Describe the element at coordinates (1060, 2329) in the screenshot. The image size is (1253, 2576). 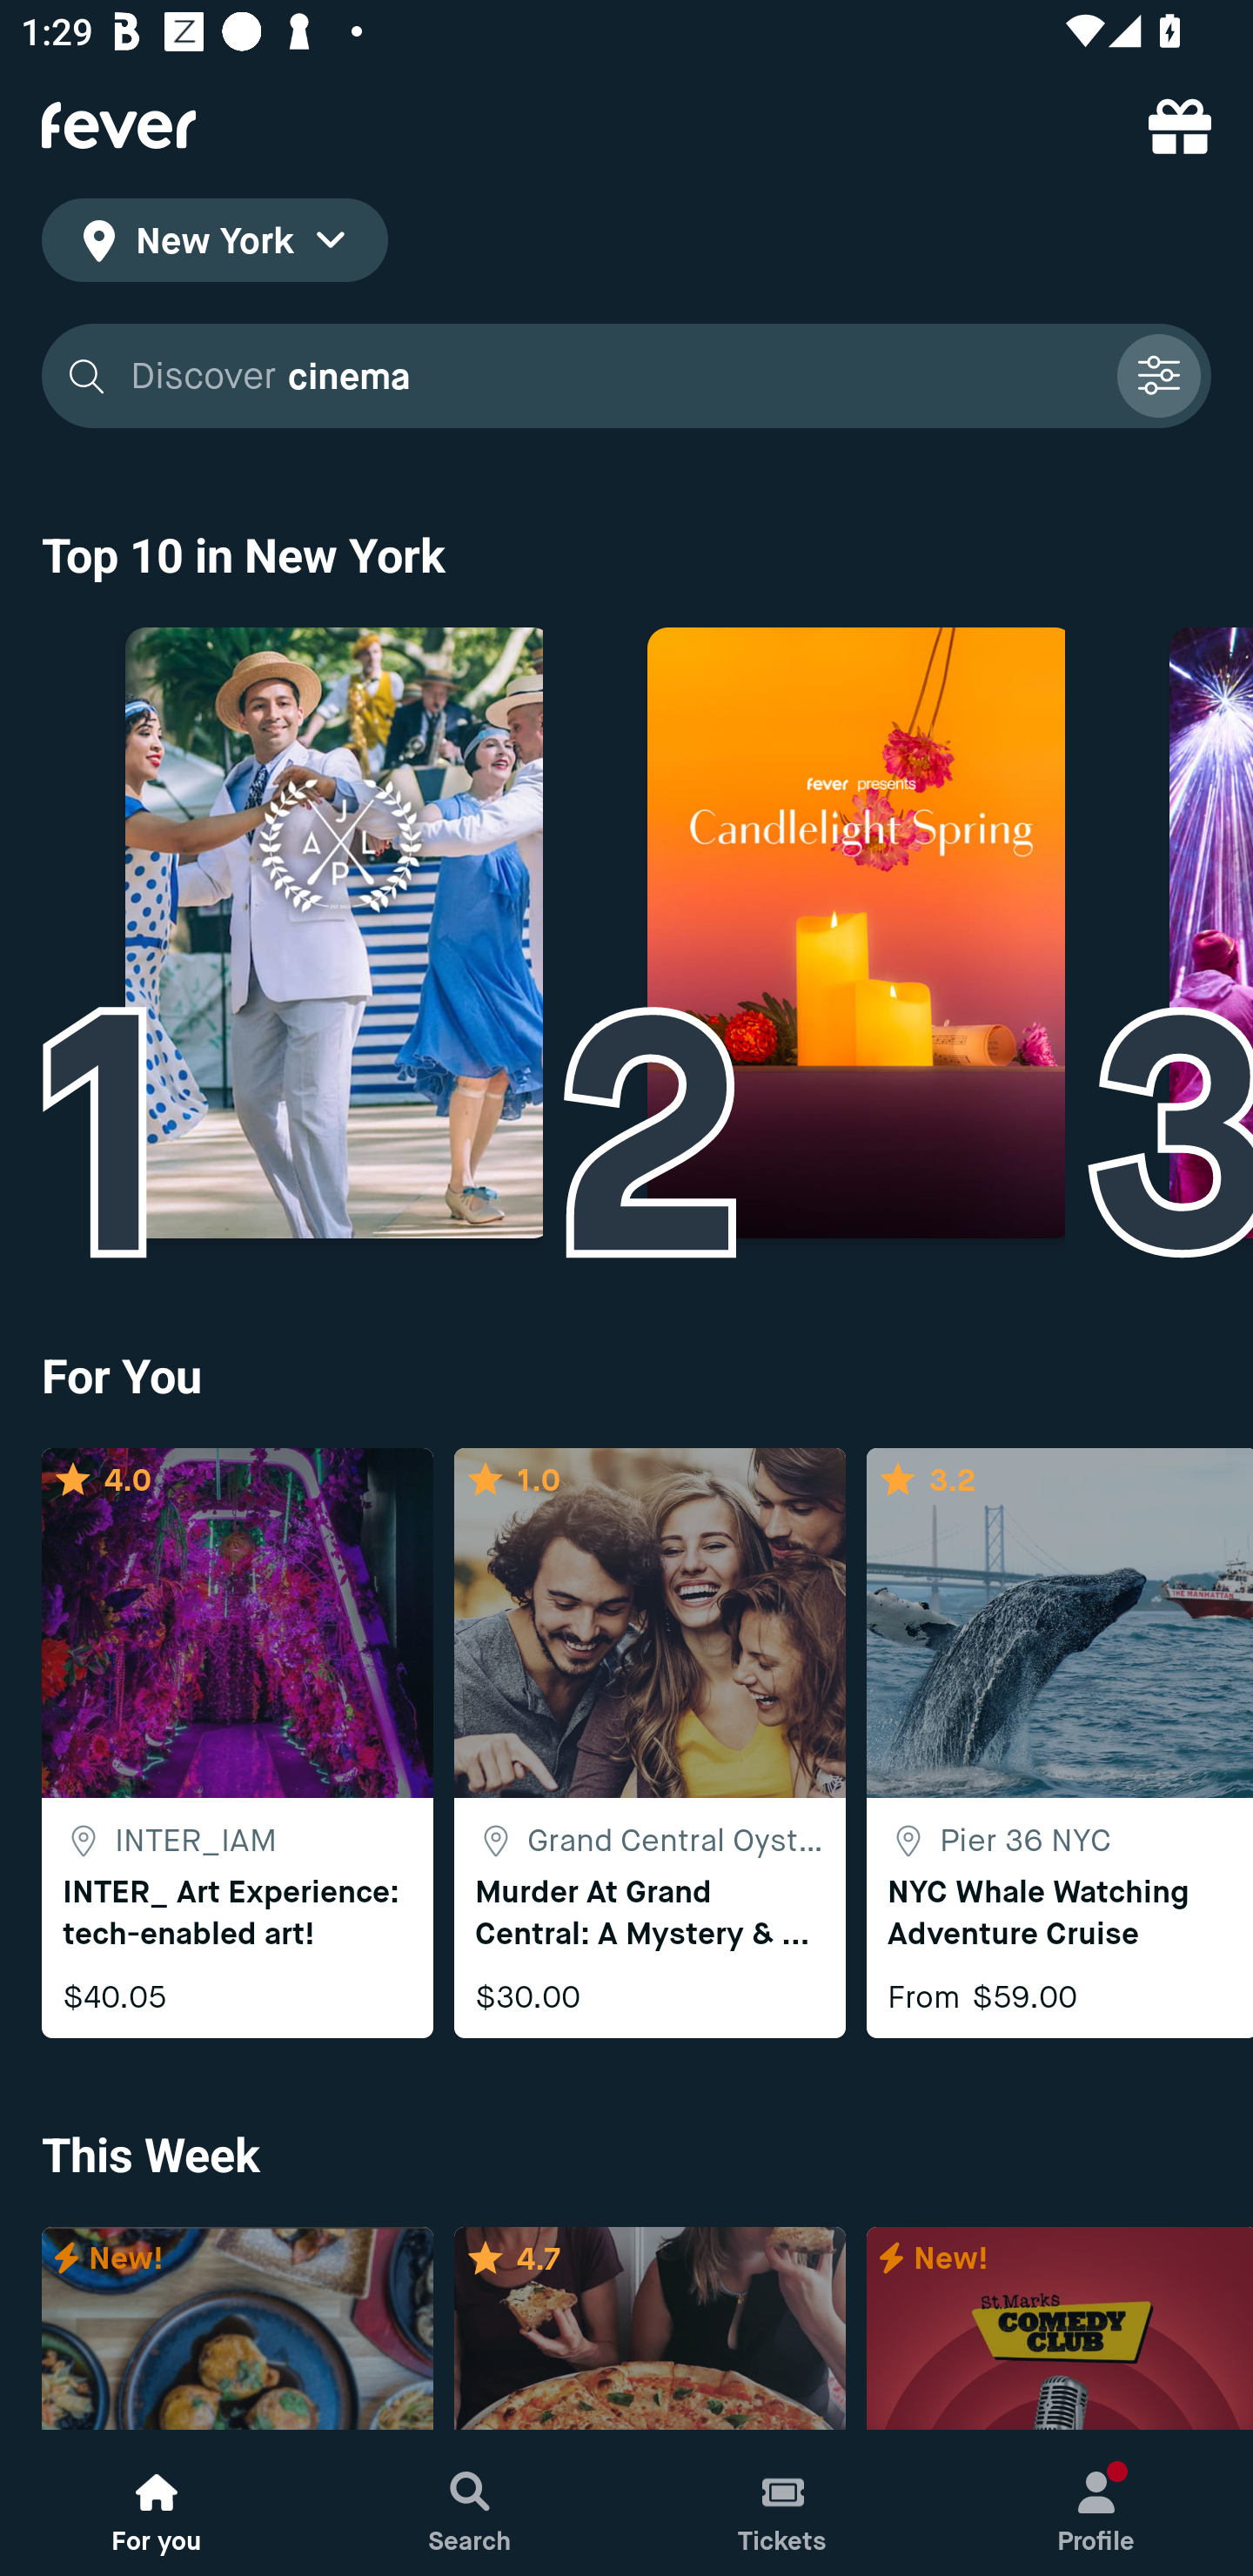
I see `cover image New! label New! Fever exclusive` at that location.